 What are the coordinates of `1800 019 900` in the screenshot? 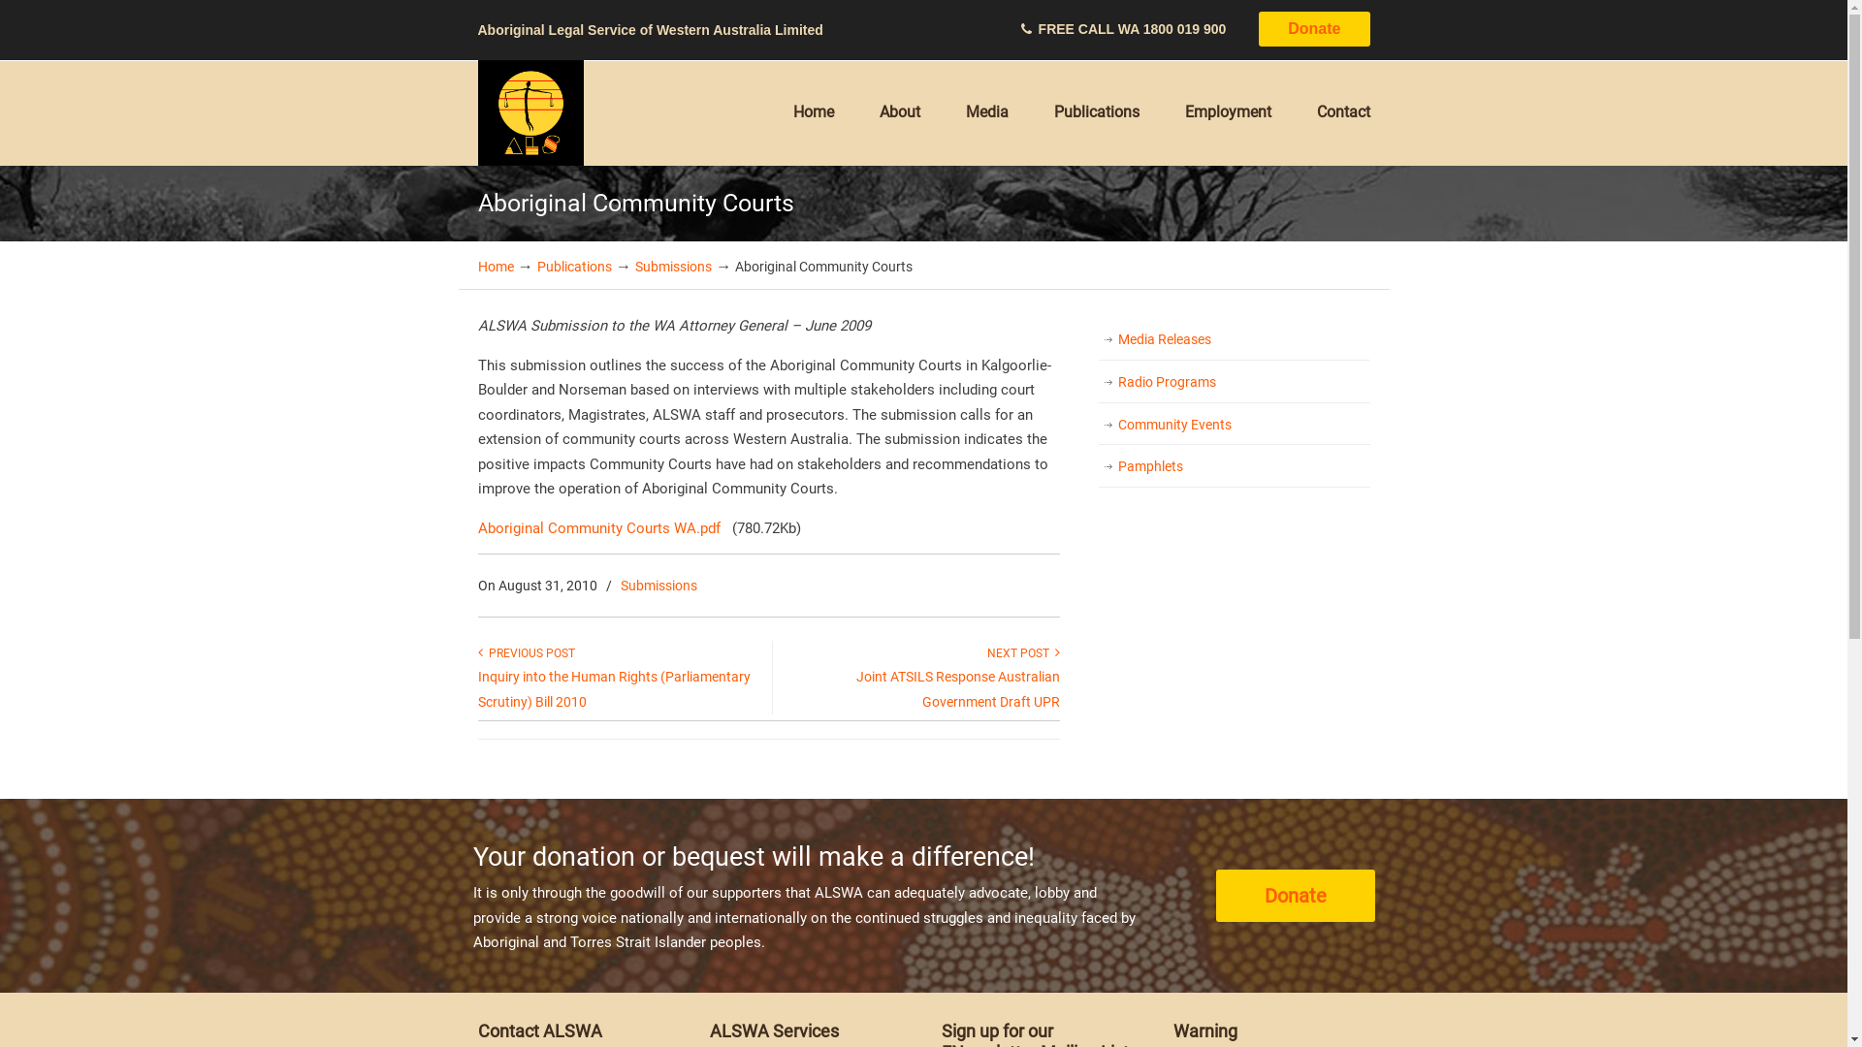 It's located at (1185, 29).